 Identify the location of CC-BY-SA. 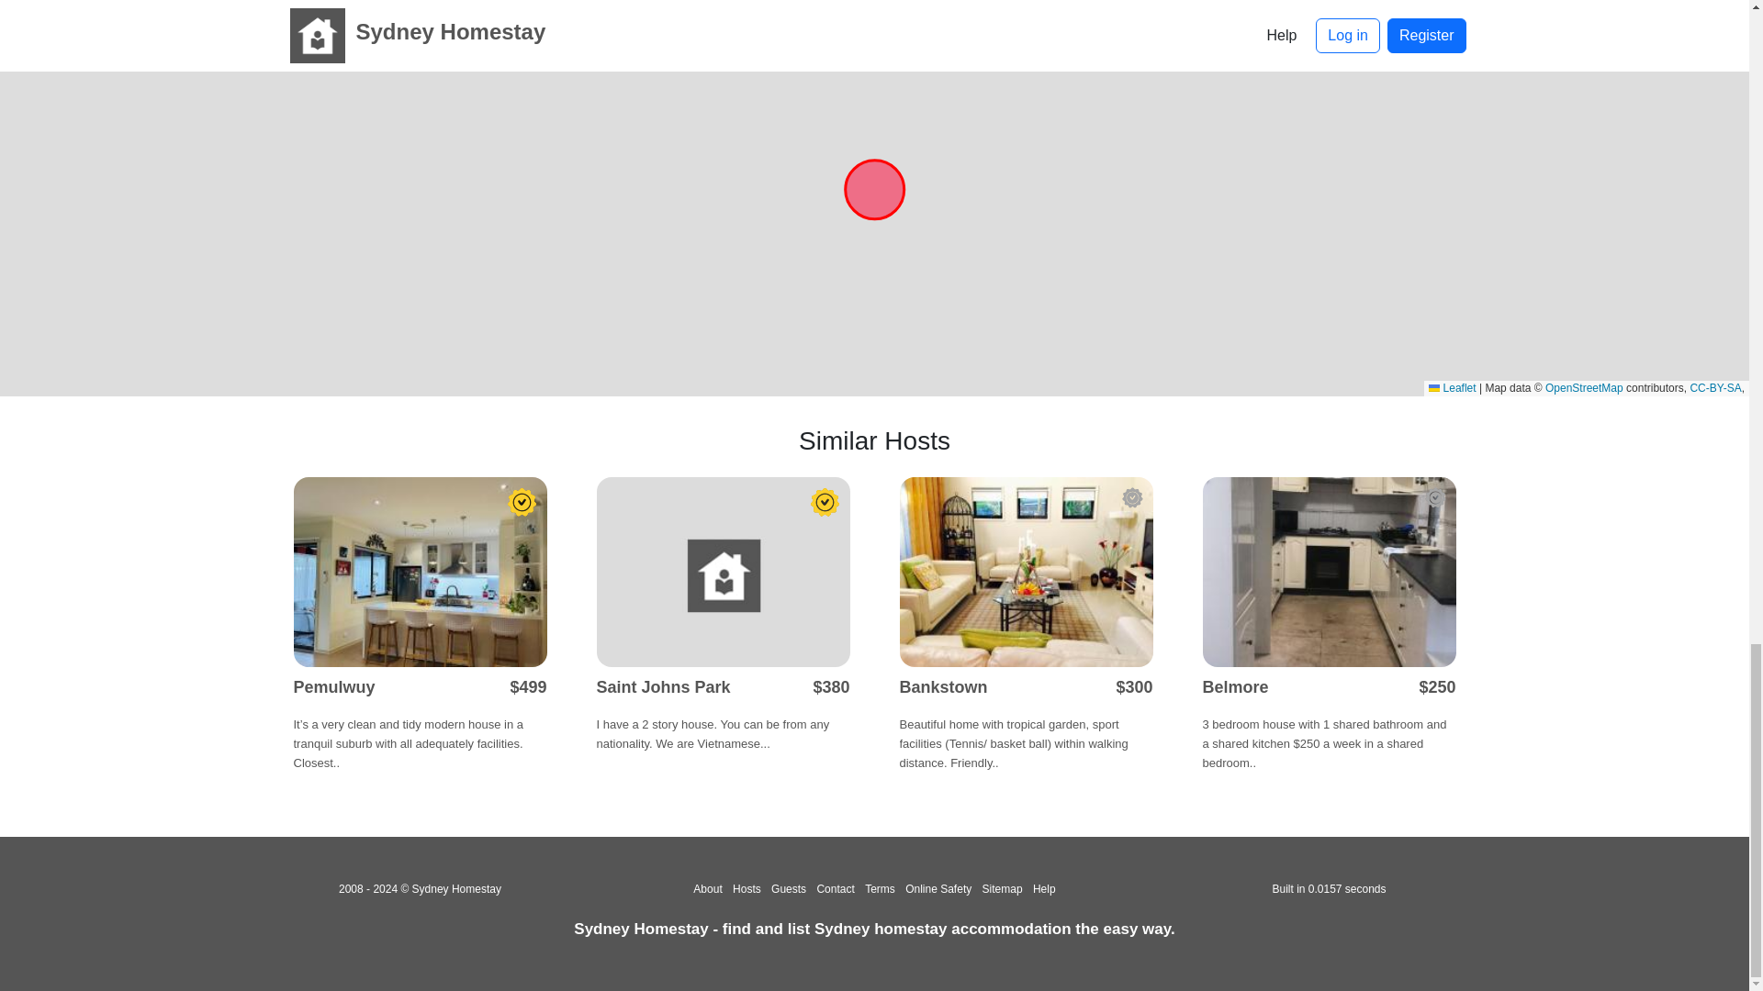
(1715, 387).